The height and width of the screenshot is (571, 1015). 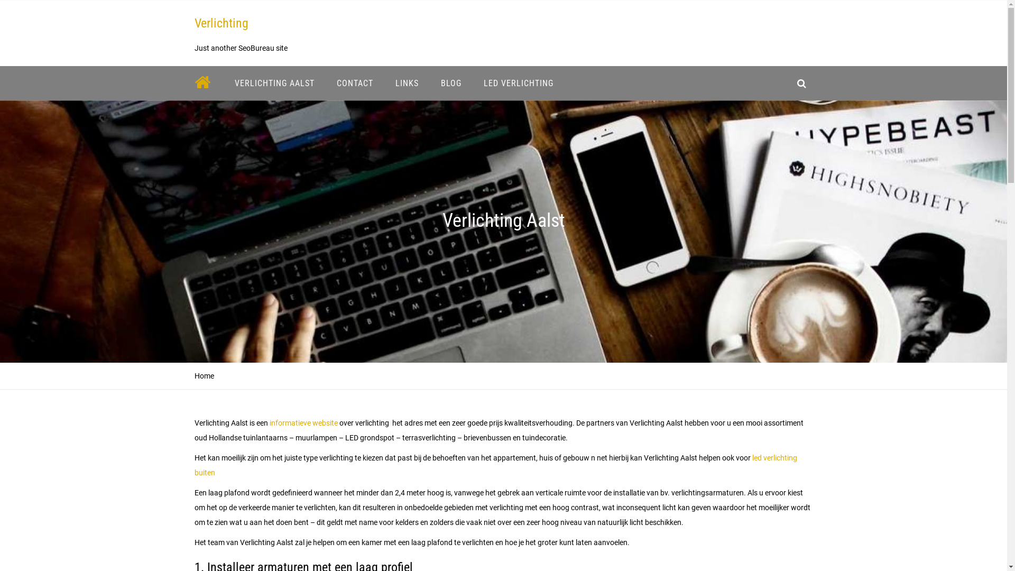 What do you see at coordinates (355, 84) in the screenshot?
I see `CONTACT` at bounding box center [355, 84].